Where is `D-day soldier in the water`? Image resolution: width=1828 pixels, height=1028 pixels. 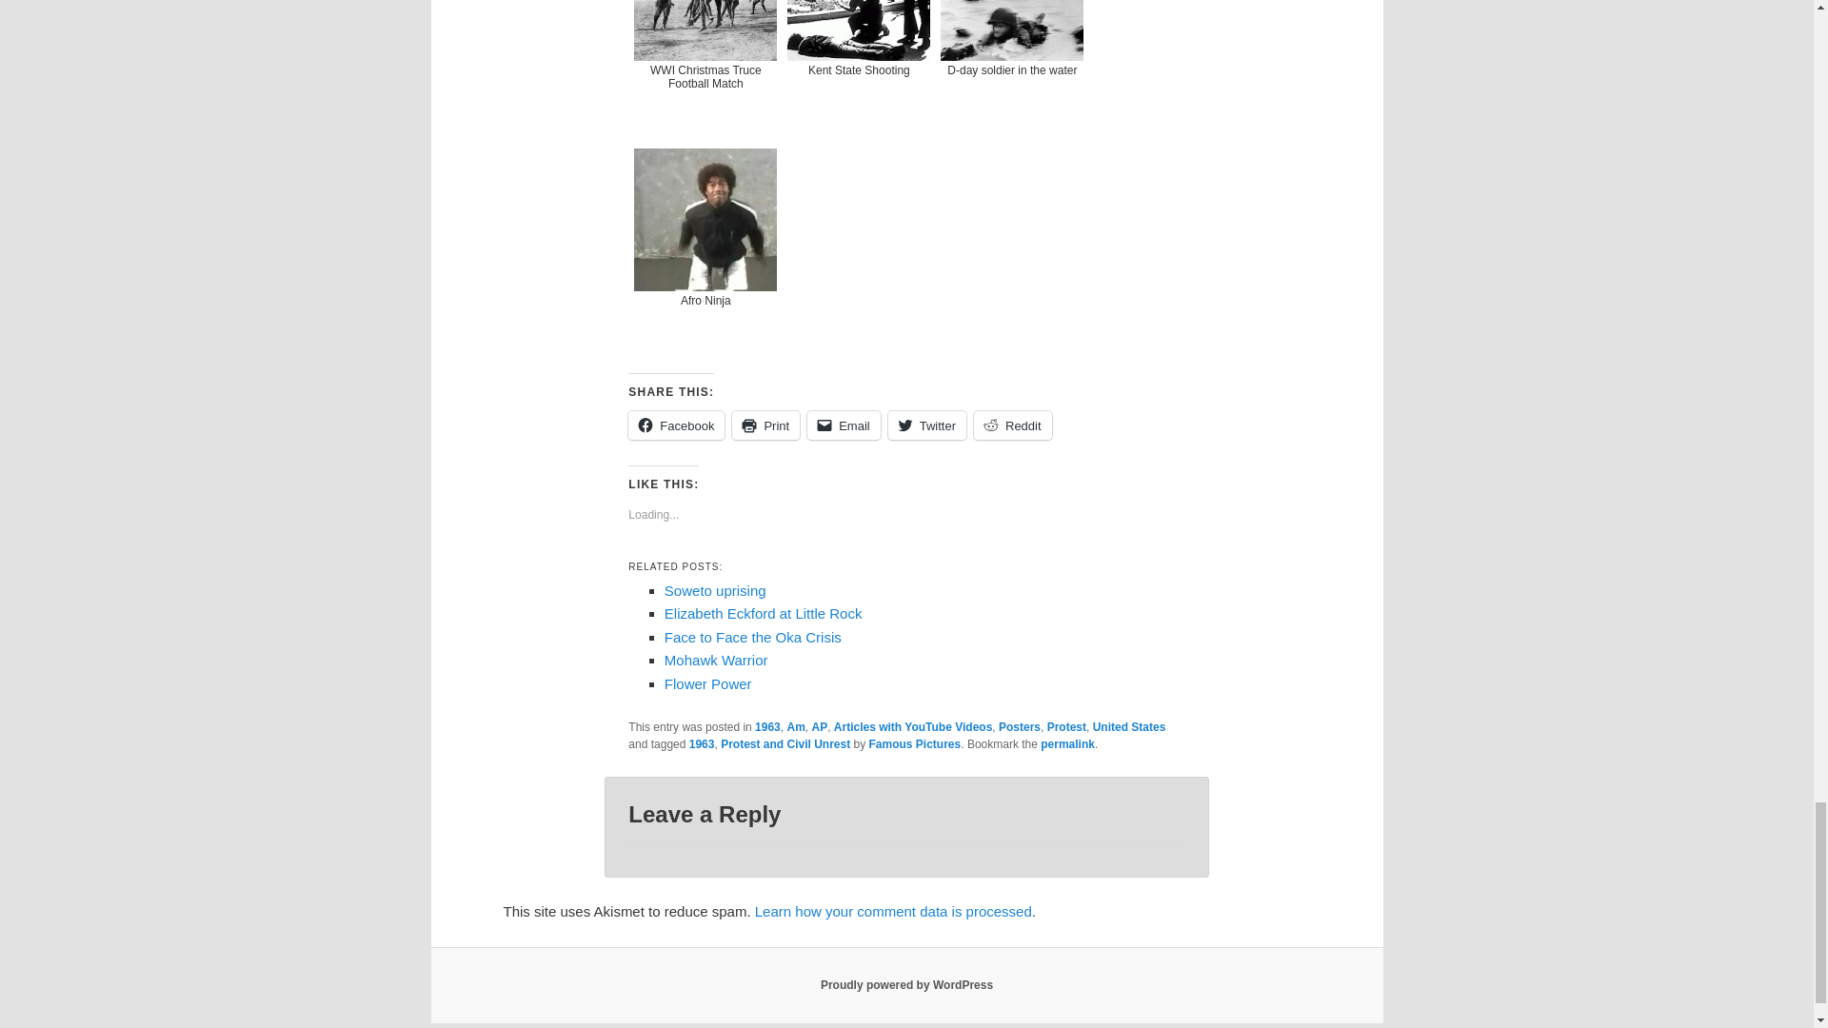
D-day soldier in the water is located at coordinates (1011, 69).